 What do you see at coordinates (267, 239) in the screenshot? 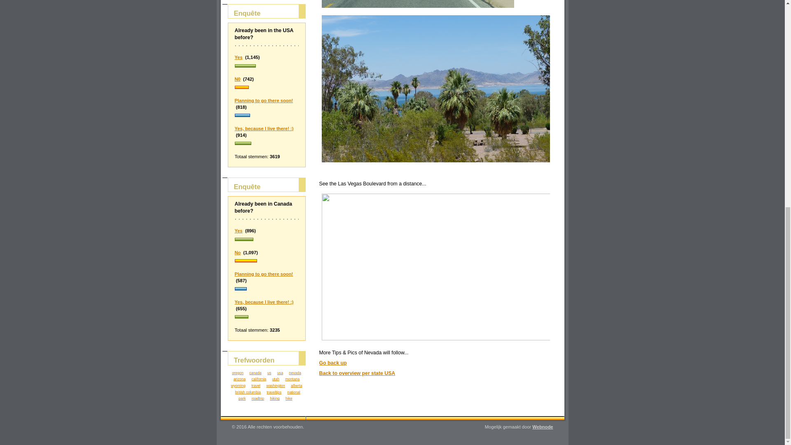
I see `Stem op deze` at bounding box center [267, 239].